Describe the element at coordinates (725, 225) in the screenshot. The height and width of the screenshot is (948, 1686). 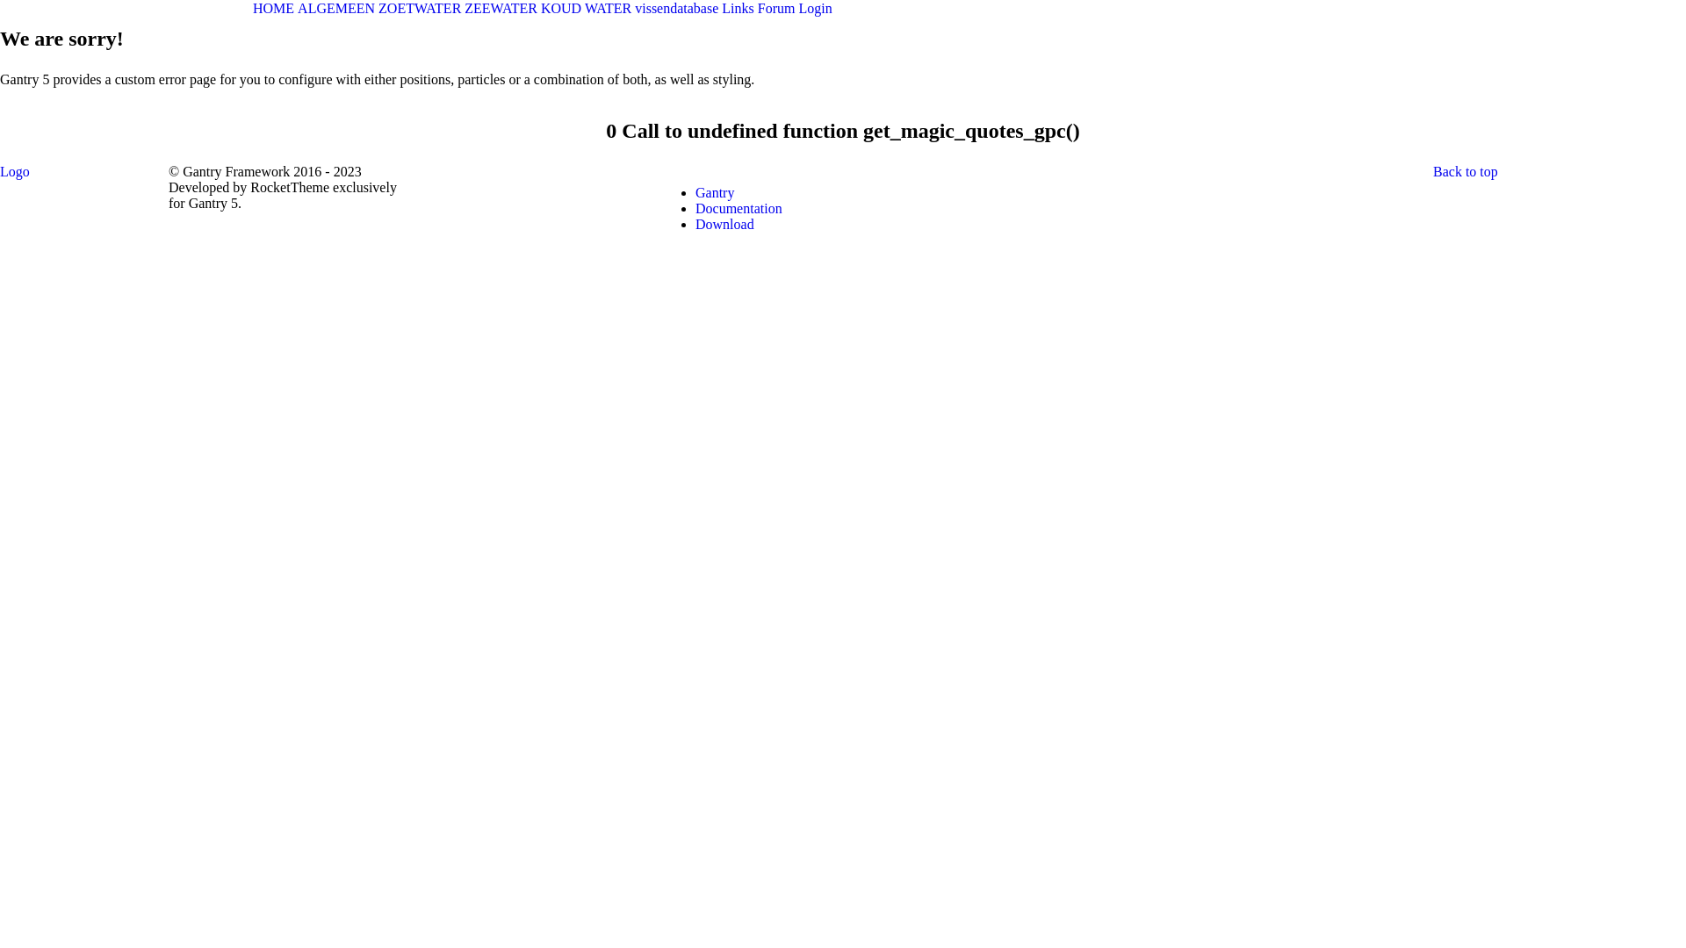
I see `Download` at that location.